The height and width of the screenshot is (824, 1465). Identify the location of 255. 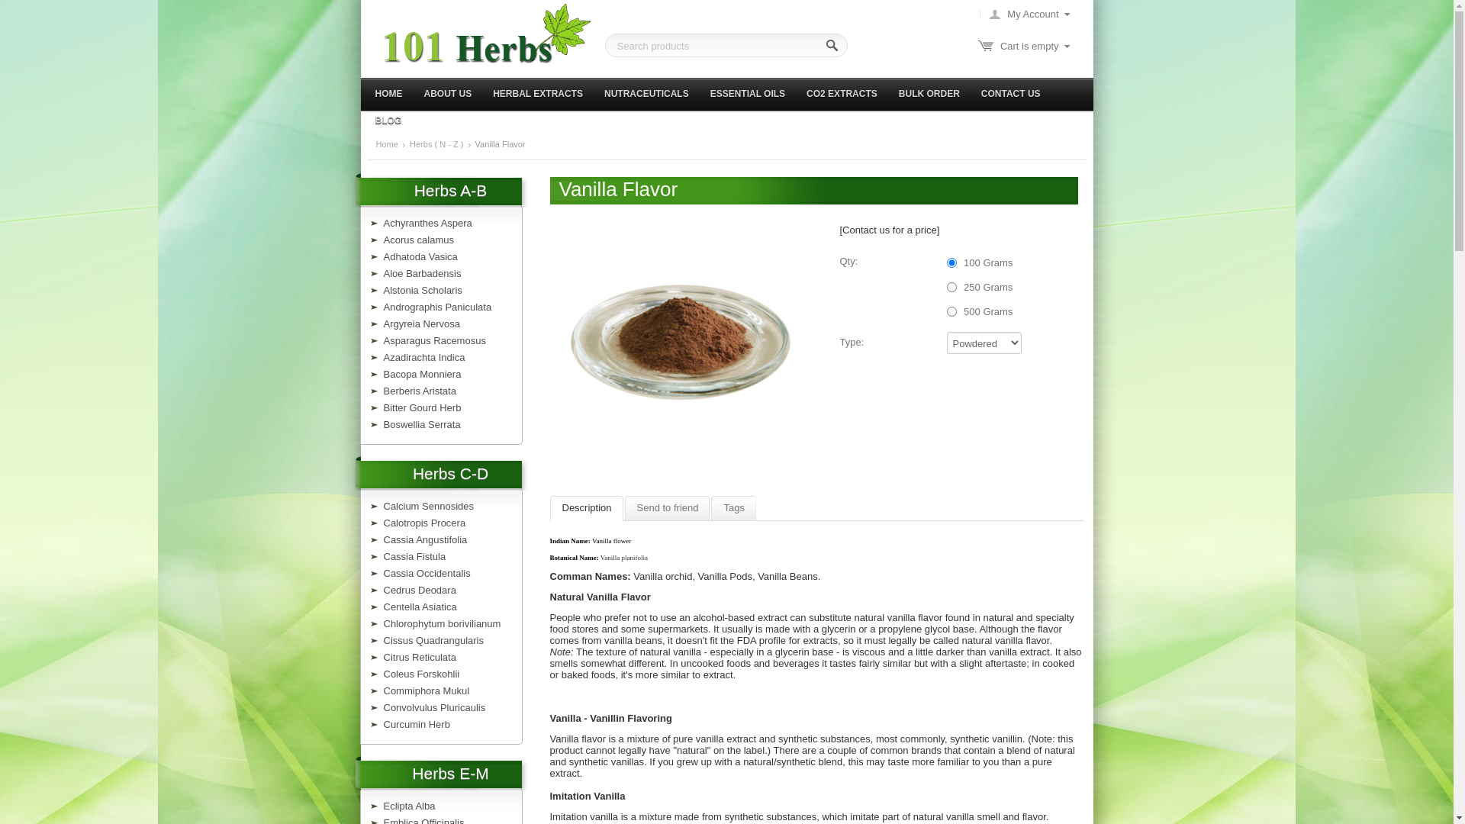
(951, 287).